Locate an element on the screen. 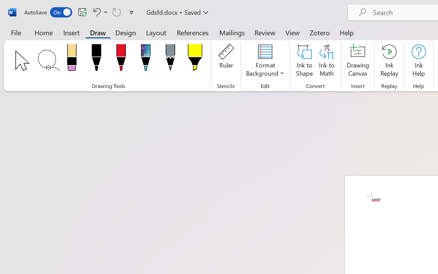 Image resolution: width=438 pixels, height=274 pixels. Fit is located at coordinates (417, 248).